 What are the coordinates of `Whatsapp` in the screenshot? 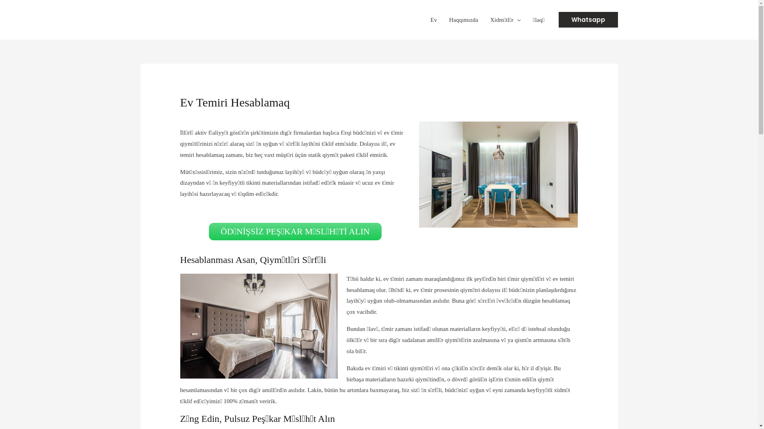 It's located at (588, 20).